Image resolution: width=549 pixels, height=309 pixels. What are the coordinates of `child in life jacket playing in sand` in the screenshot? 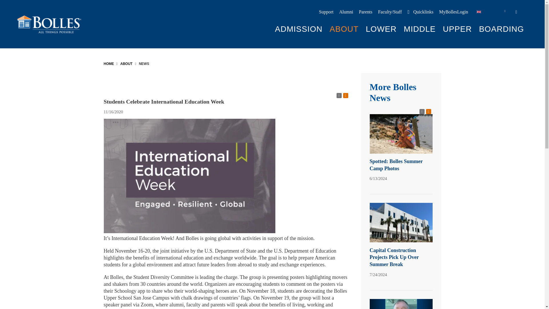 It's located at (401, 134).